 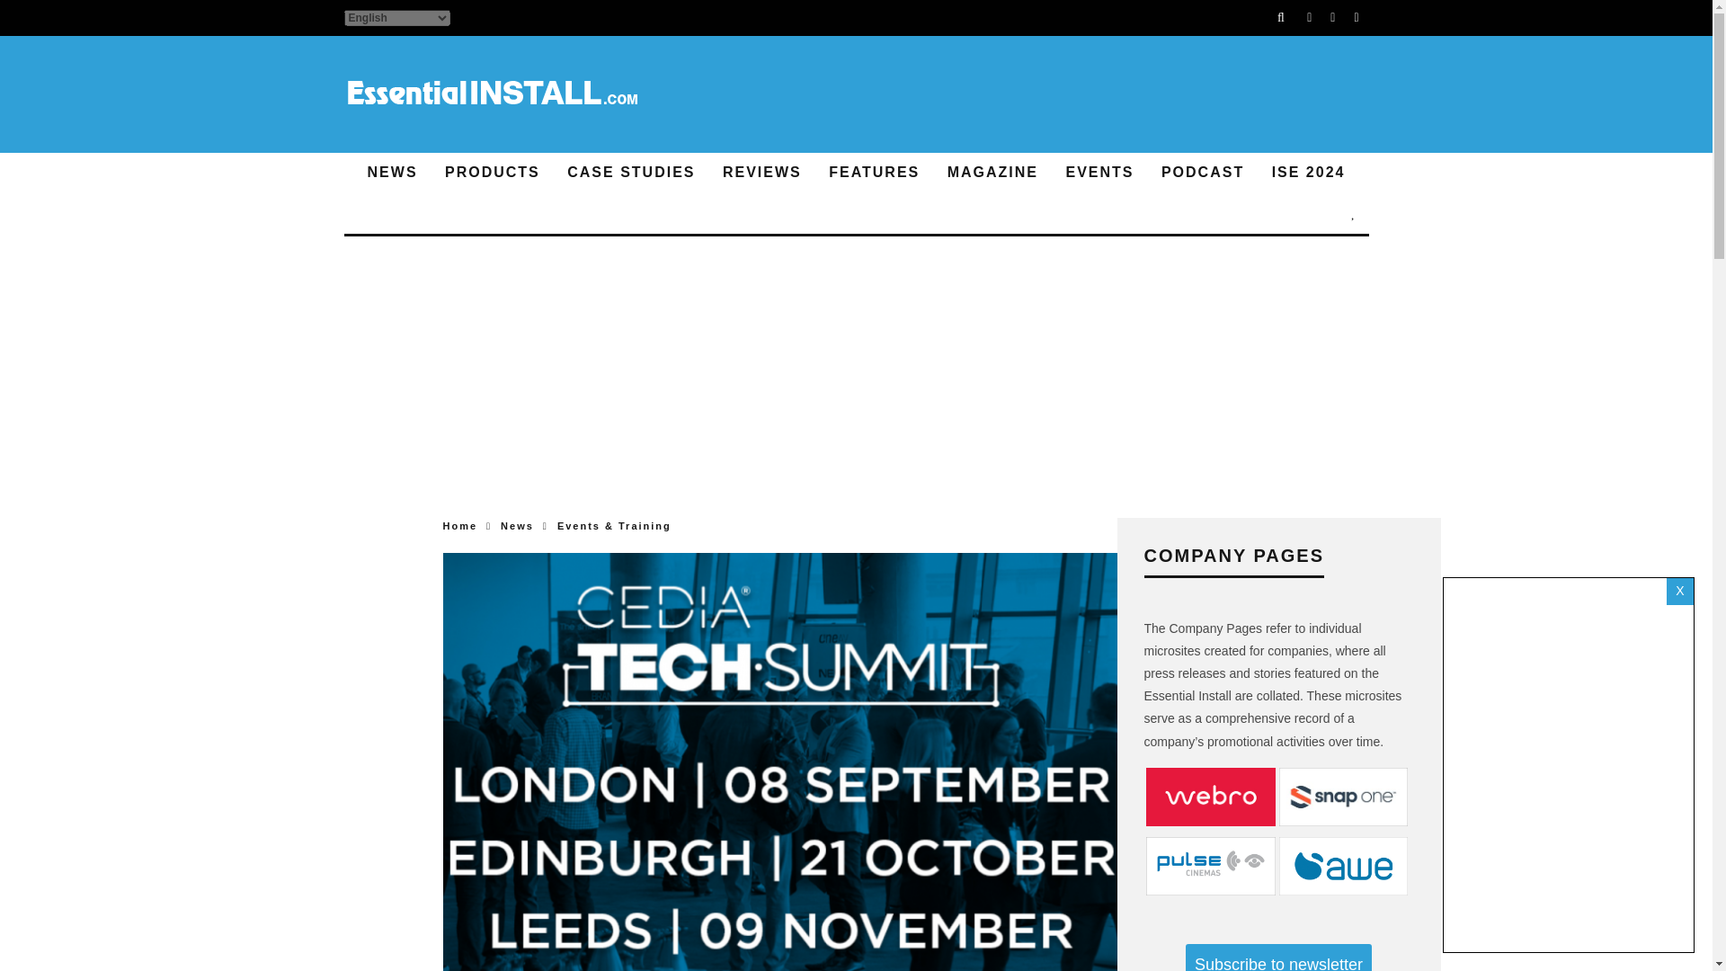 I want to click on NEWS, so click(x=392, y=173).